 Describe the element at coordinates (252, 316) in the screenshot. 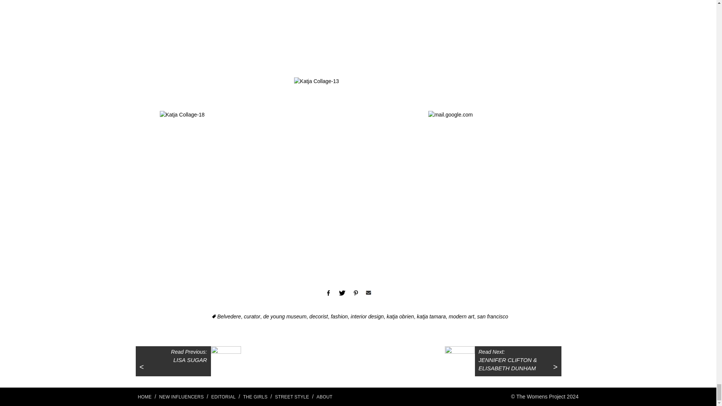

I see `curator` at that location.